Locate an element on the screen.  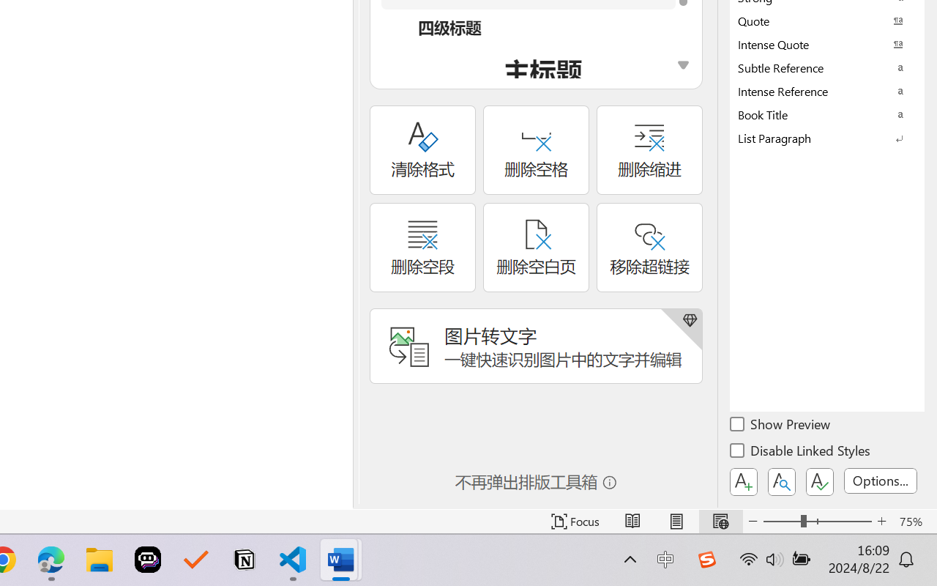
Read Mode is located at coordinates (632, 522).